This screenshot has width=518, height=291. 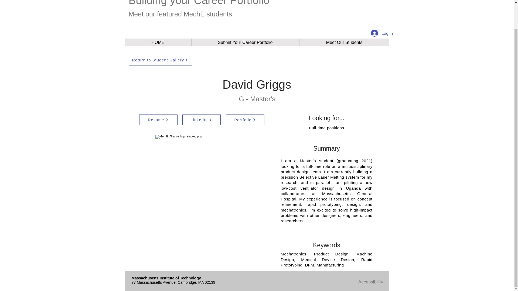 What do you see at coordinates (245, 120) in the screenshot?
I see `Portfolio` at bounding box center [245, 120].